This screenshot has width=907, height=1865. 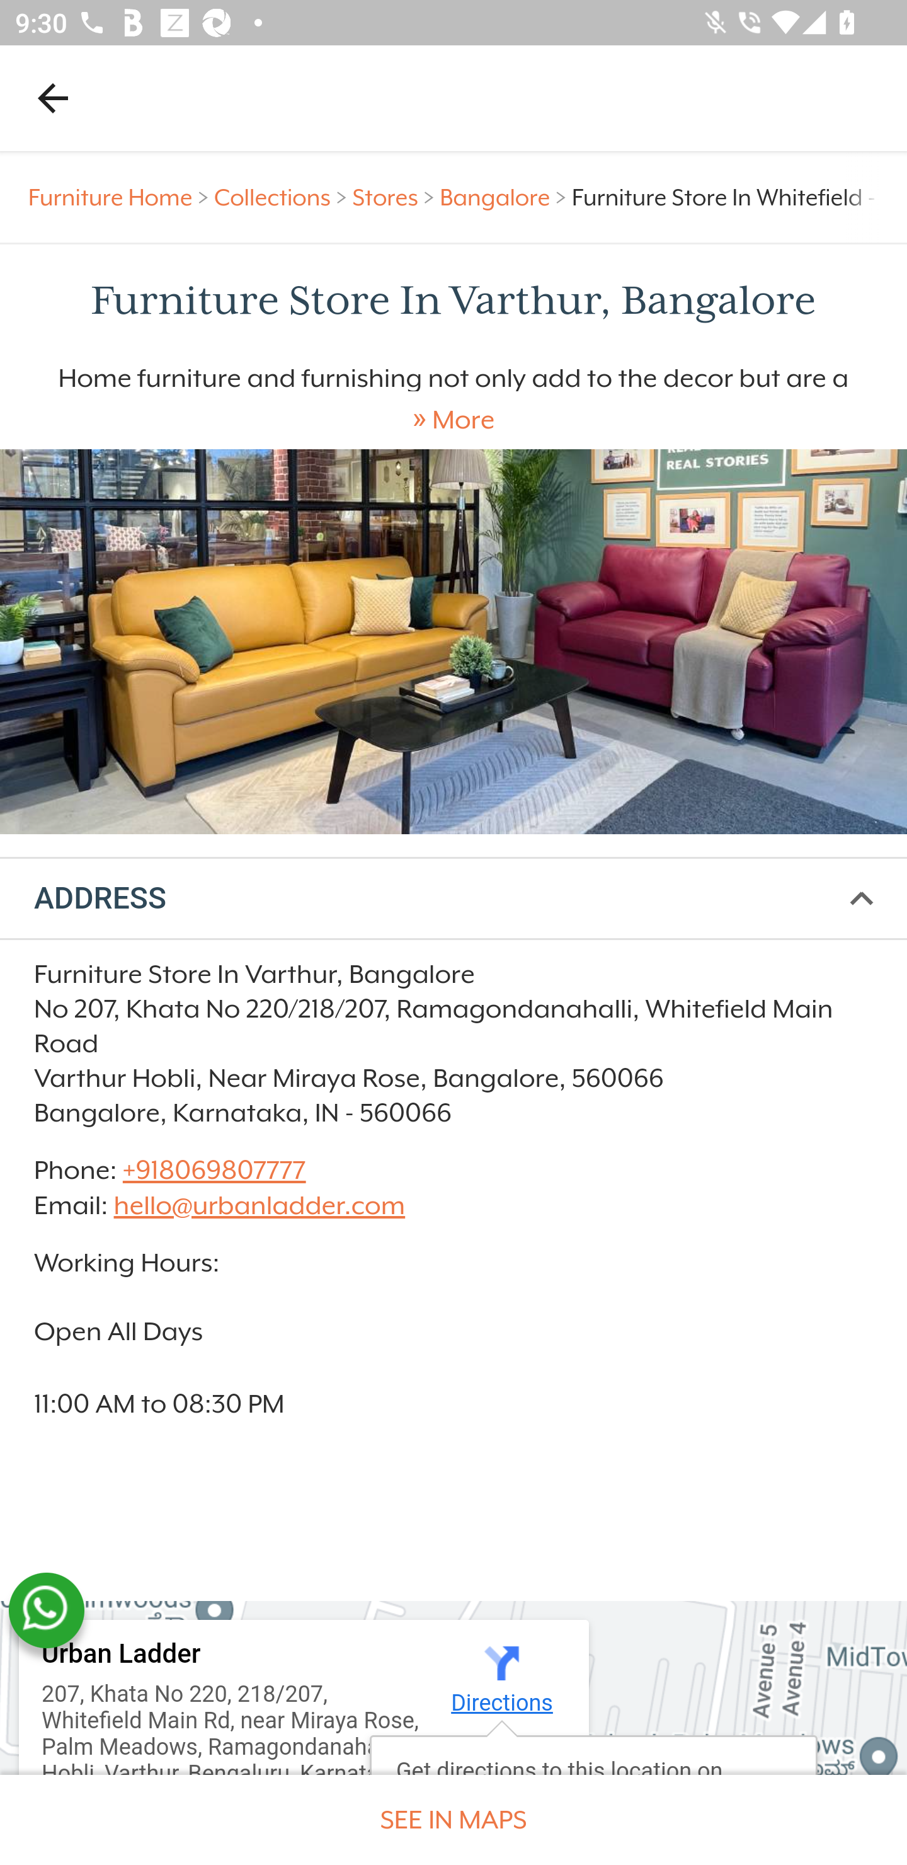 I want to click on » More, so click(x=453, y=420).